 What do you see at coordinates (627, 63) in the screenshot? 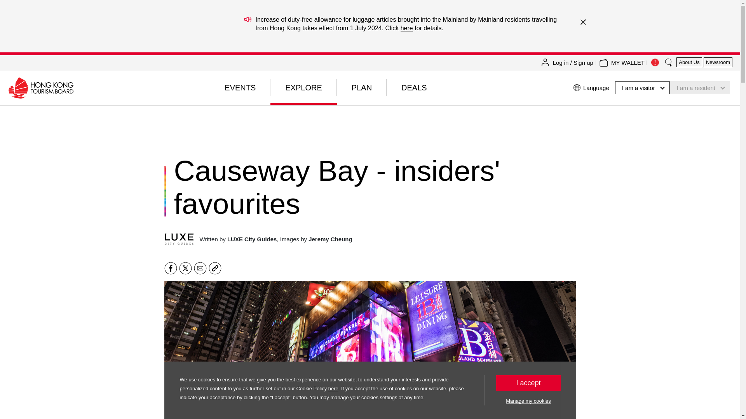
I see `MY WALLET` at bounding box center [627, 63].